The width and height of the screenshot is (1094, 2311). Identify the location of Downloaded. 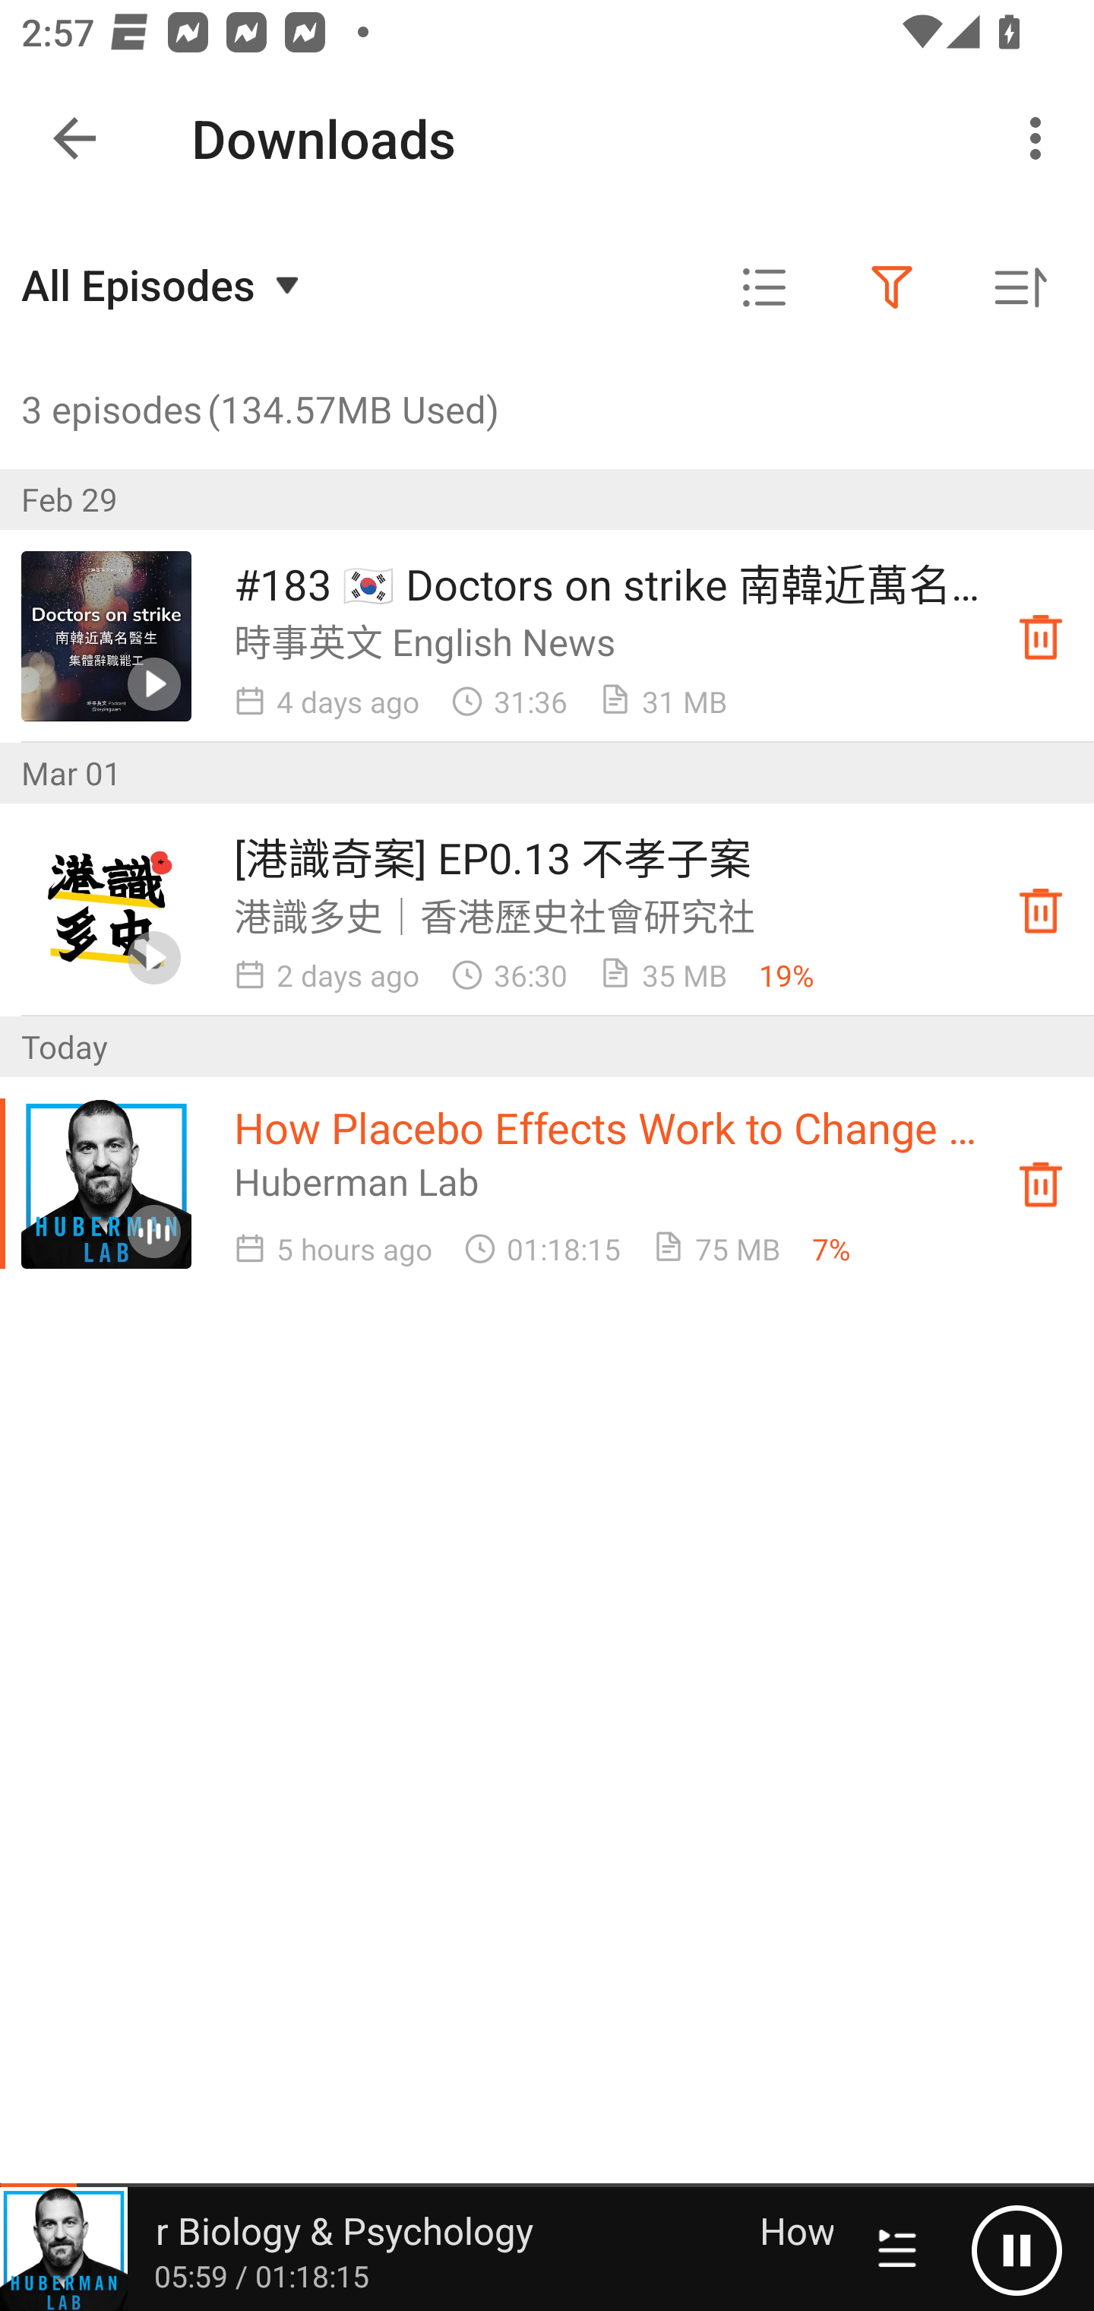
(1041, 636).